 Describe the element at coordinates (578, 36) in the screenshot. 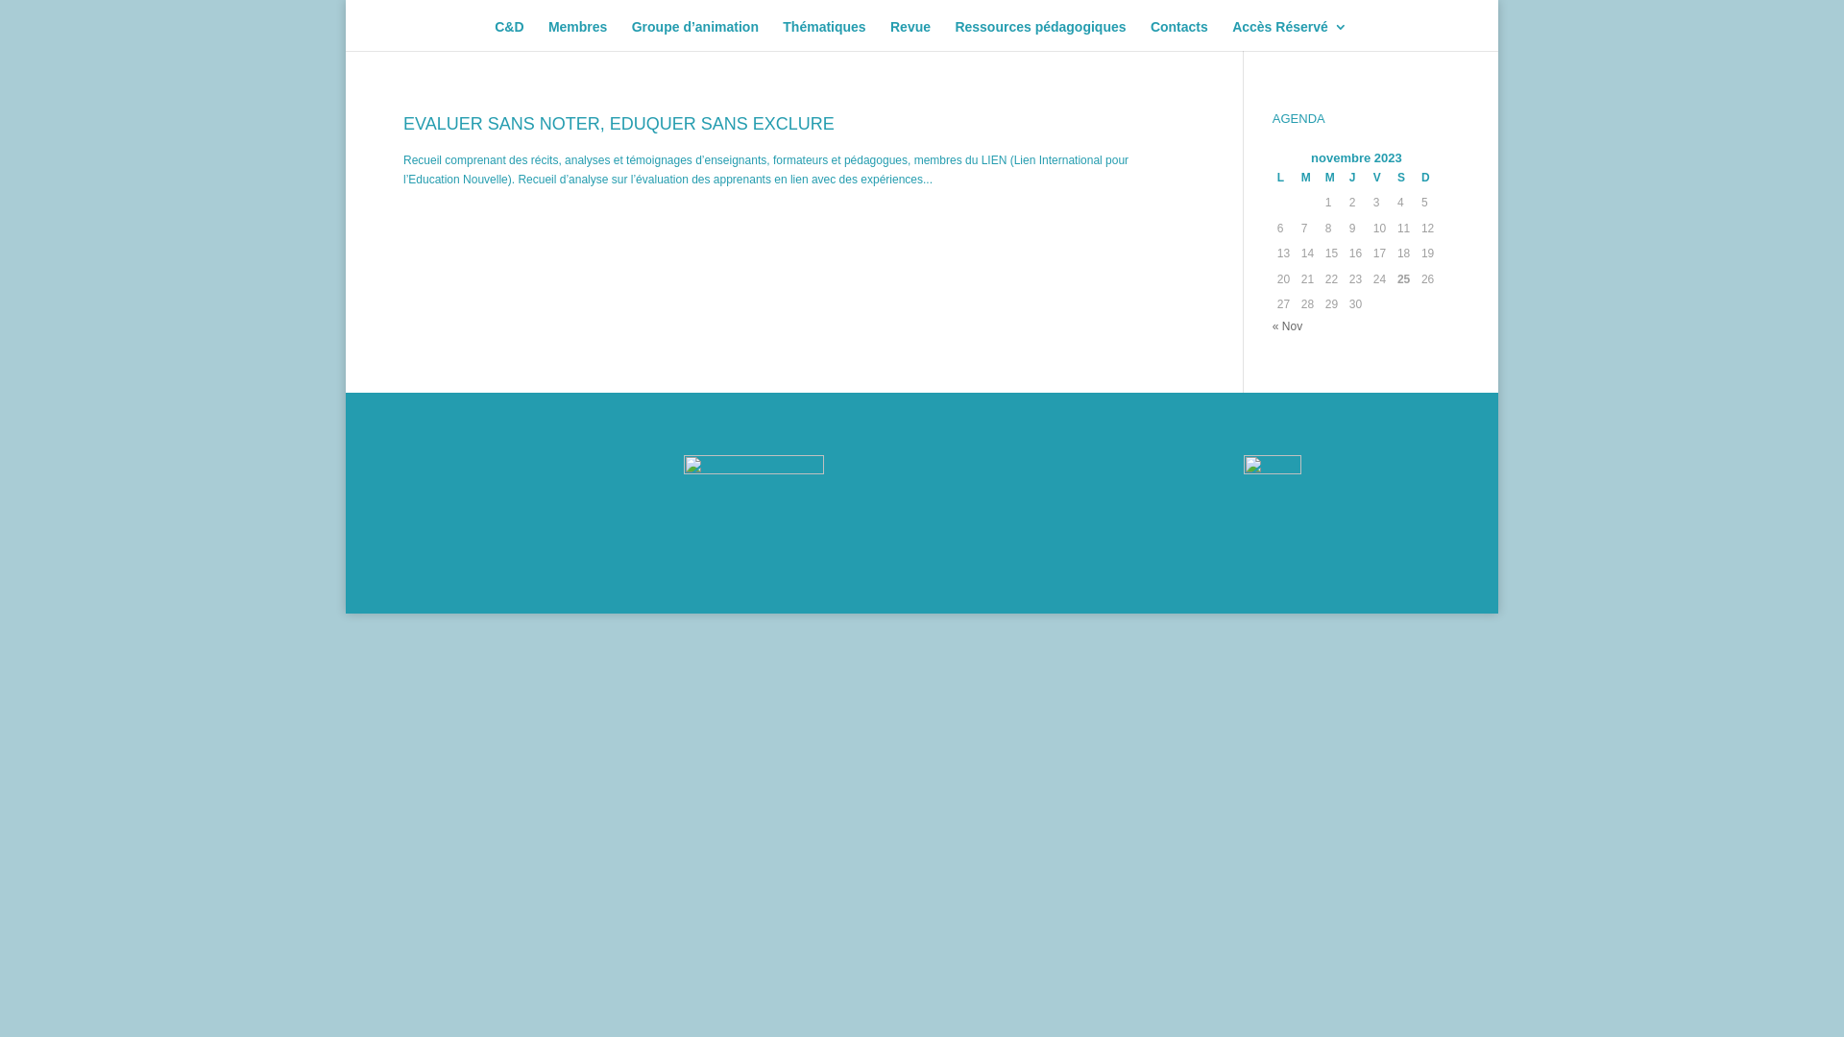

I see `Membres` at that location.